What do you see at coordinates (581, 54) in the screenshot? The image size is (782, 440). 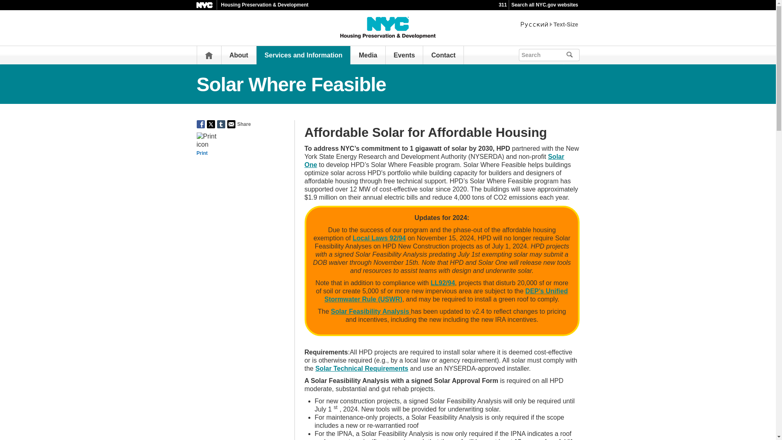 I see `submit` at bounding box center [581, 54].